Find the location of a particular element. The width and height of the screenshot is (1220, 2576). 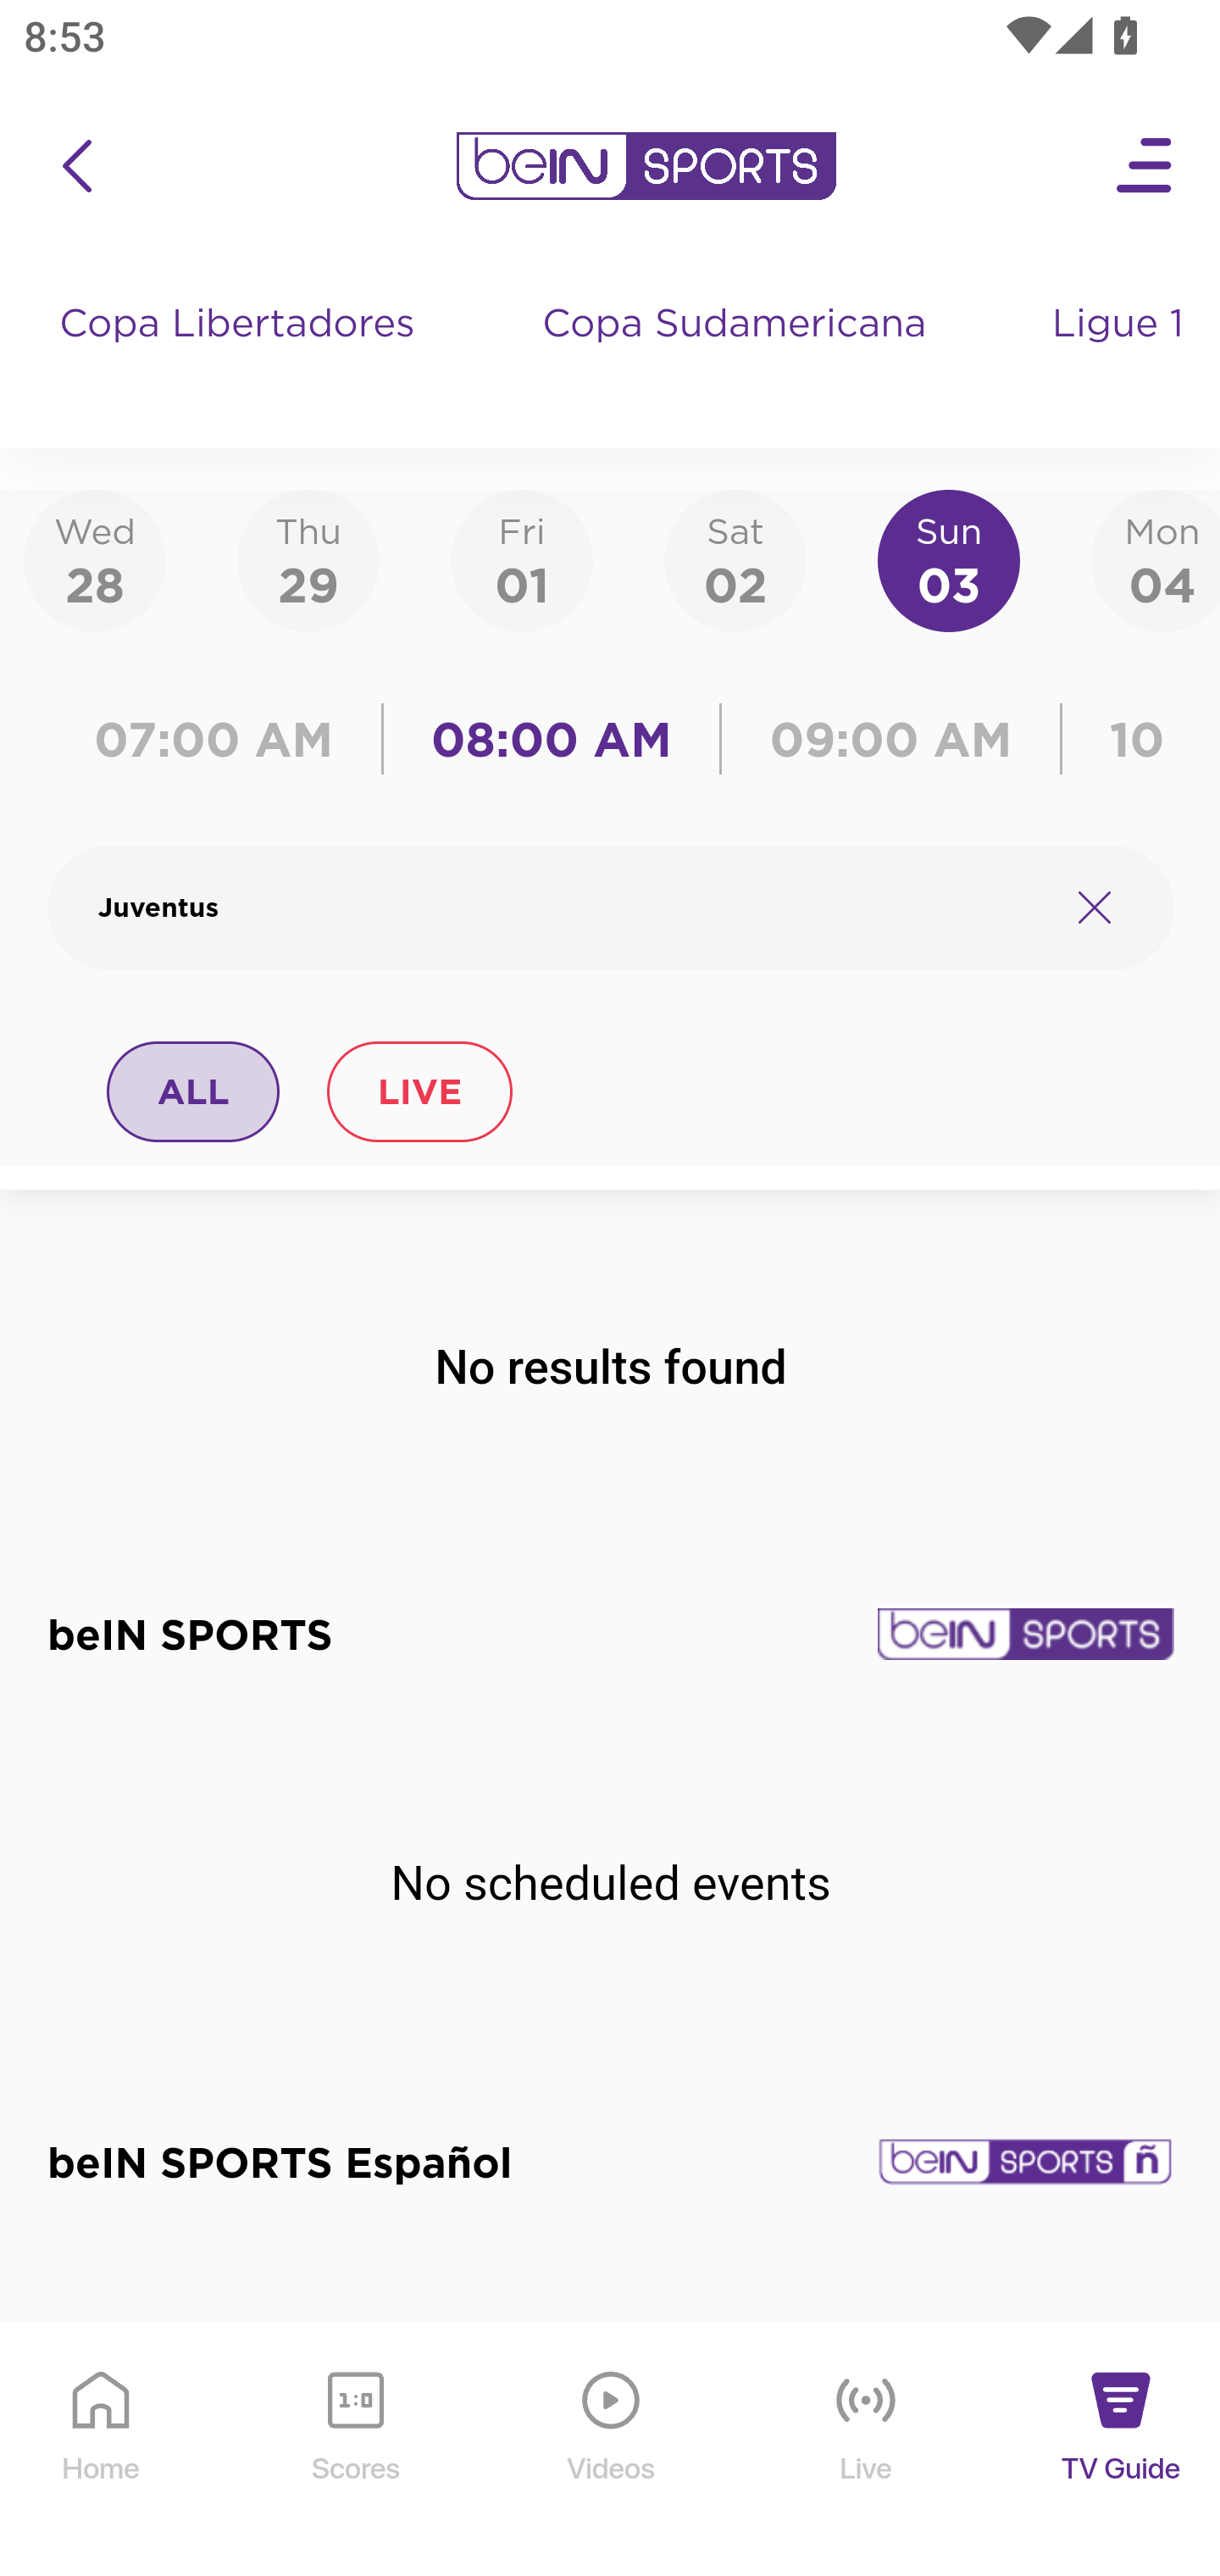

Sat02 is located at coordinates (735, 559).